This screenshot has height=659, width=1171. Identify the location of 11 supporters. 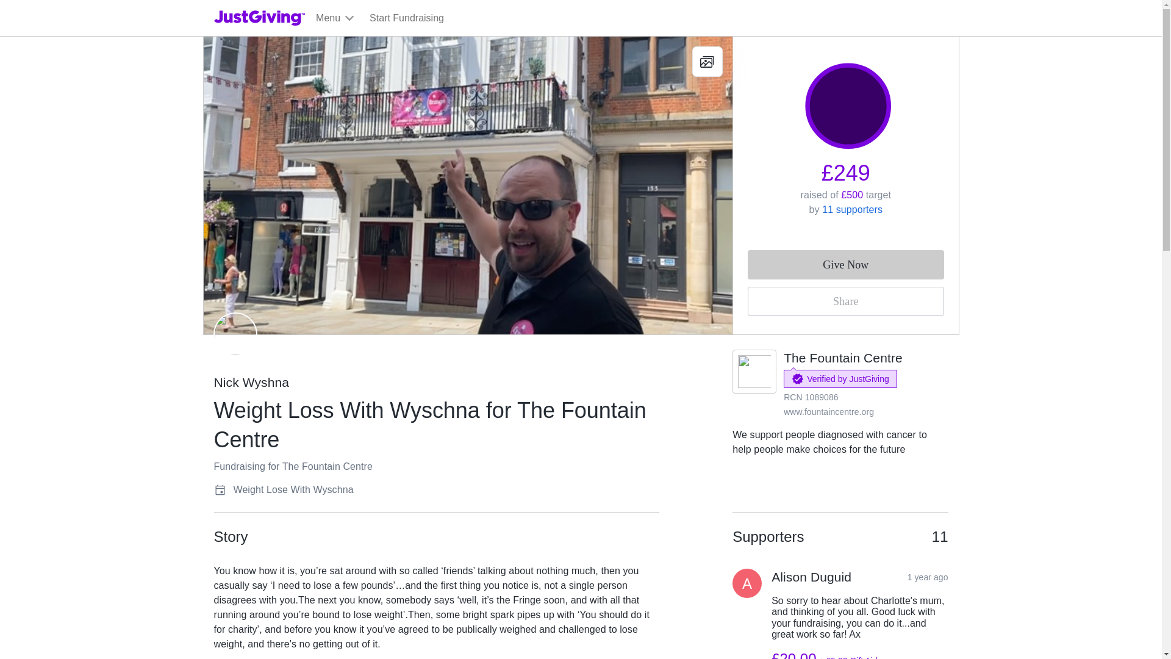
(852, 209).